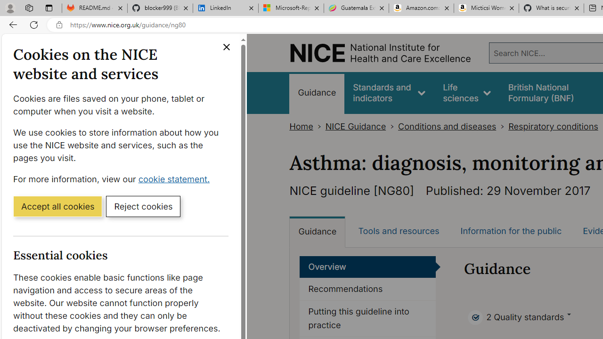 This screenshot has width=603, height=339. I want to click on cookie statement. (Opens in a new window), so click(176, 178).